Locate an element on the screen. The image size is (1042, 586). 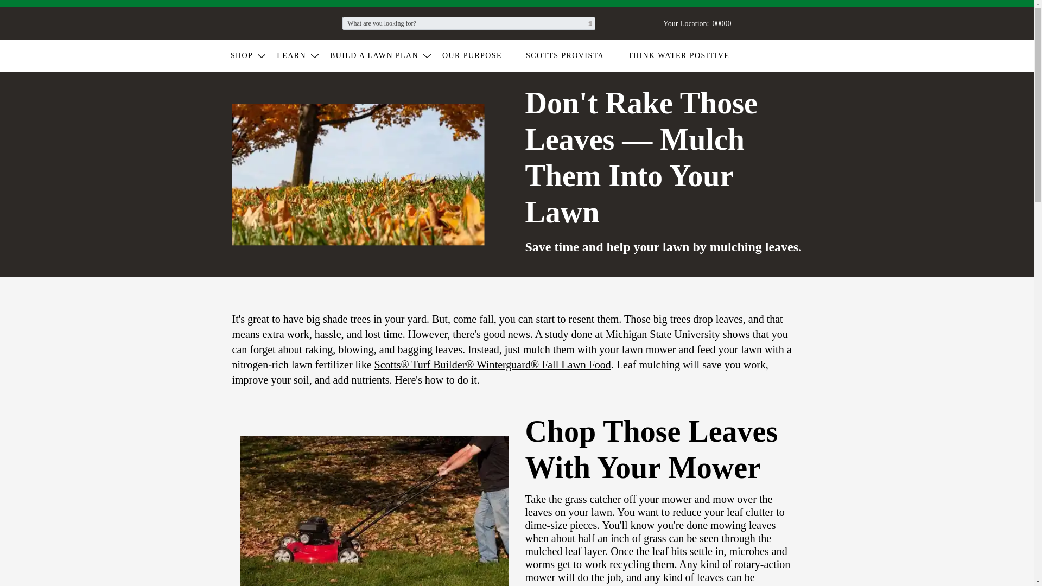
LEARN is located at coordinates (298, 55).